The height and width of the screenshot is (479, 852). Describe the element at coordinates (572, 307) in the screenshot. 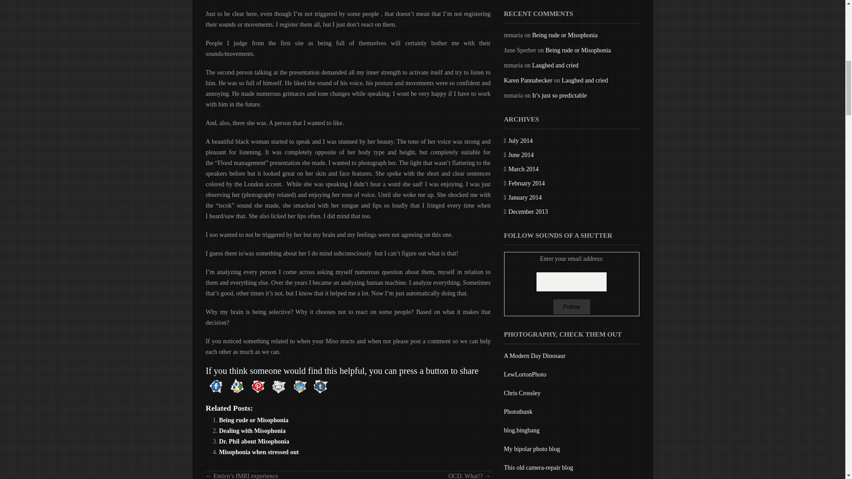

I see `Follow` at that location.